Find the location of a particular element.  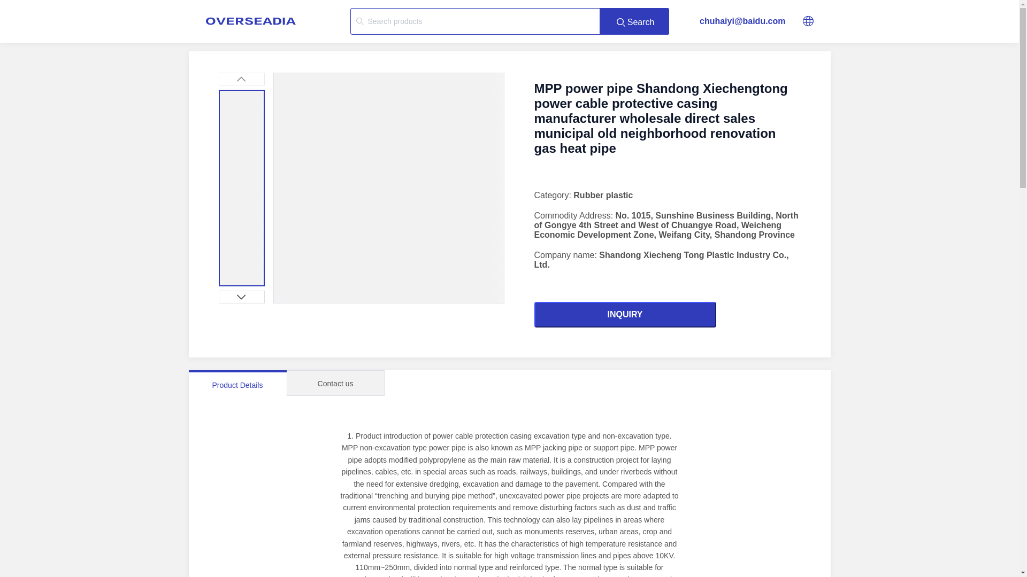

Search is located at coordinates (634, 21).